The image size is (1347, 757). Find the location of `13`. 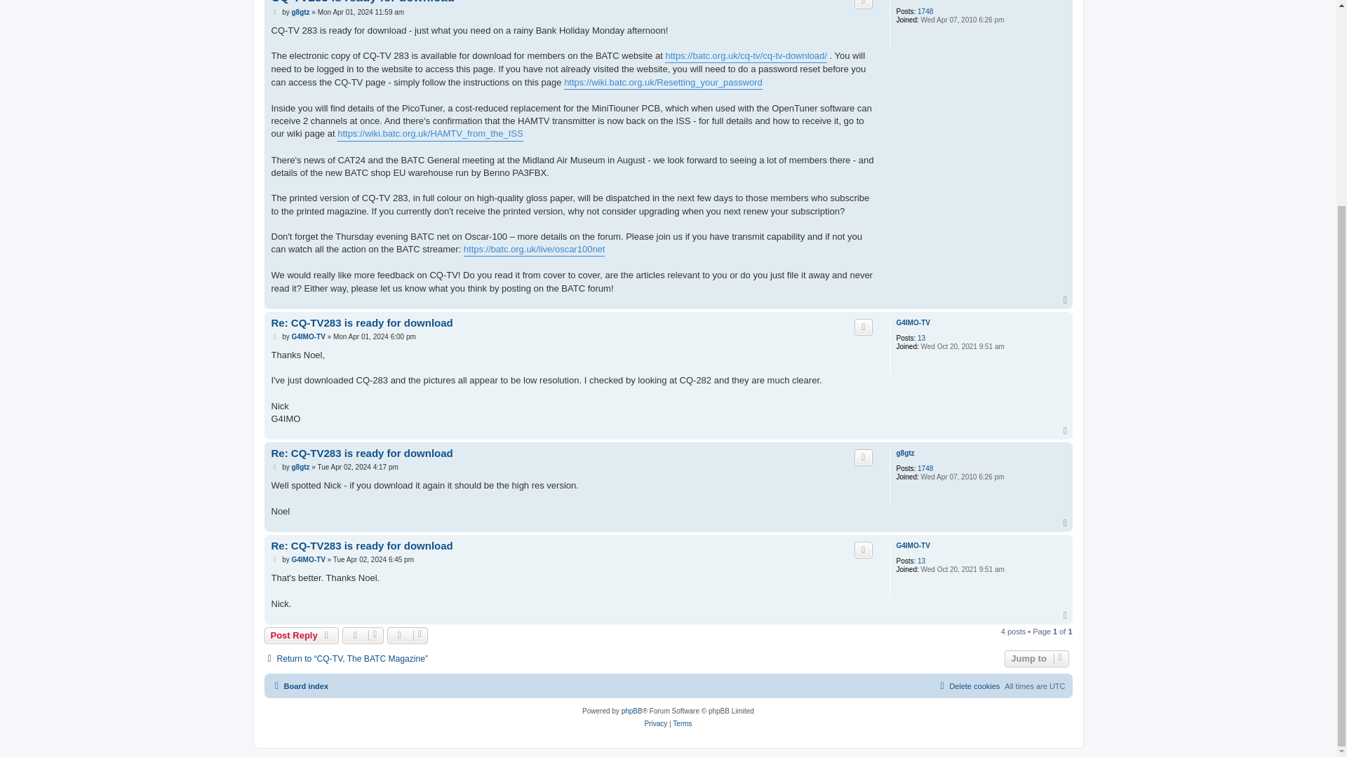

13 is located at coordinates (921, 339).